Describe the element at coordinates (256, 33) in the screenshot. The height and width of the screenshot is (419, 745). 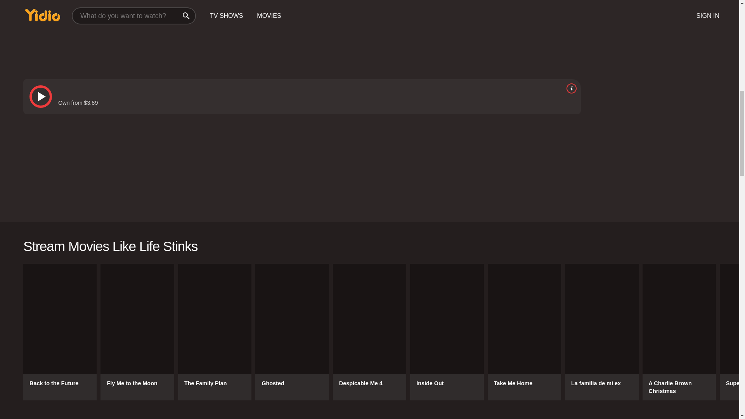
I see `Advertisement` at that location.